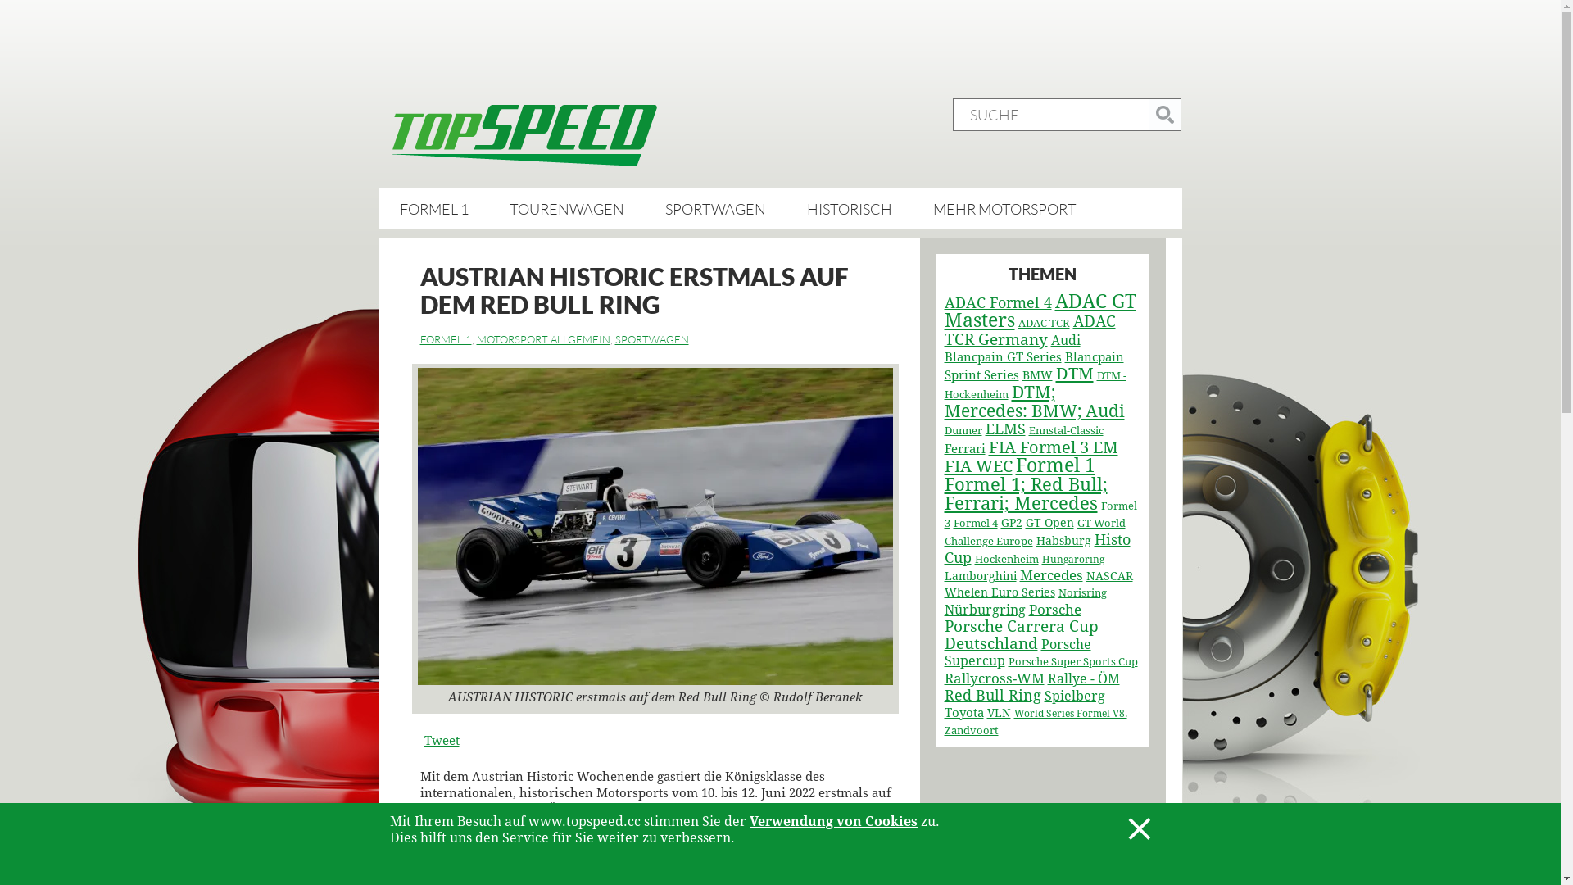  What do you see at coordinates (1004, 209) in the screenshot?
I see `MEHR MOTORSPORT` at bounding box center [1004, 209].